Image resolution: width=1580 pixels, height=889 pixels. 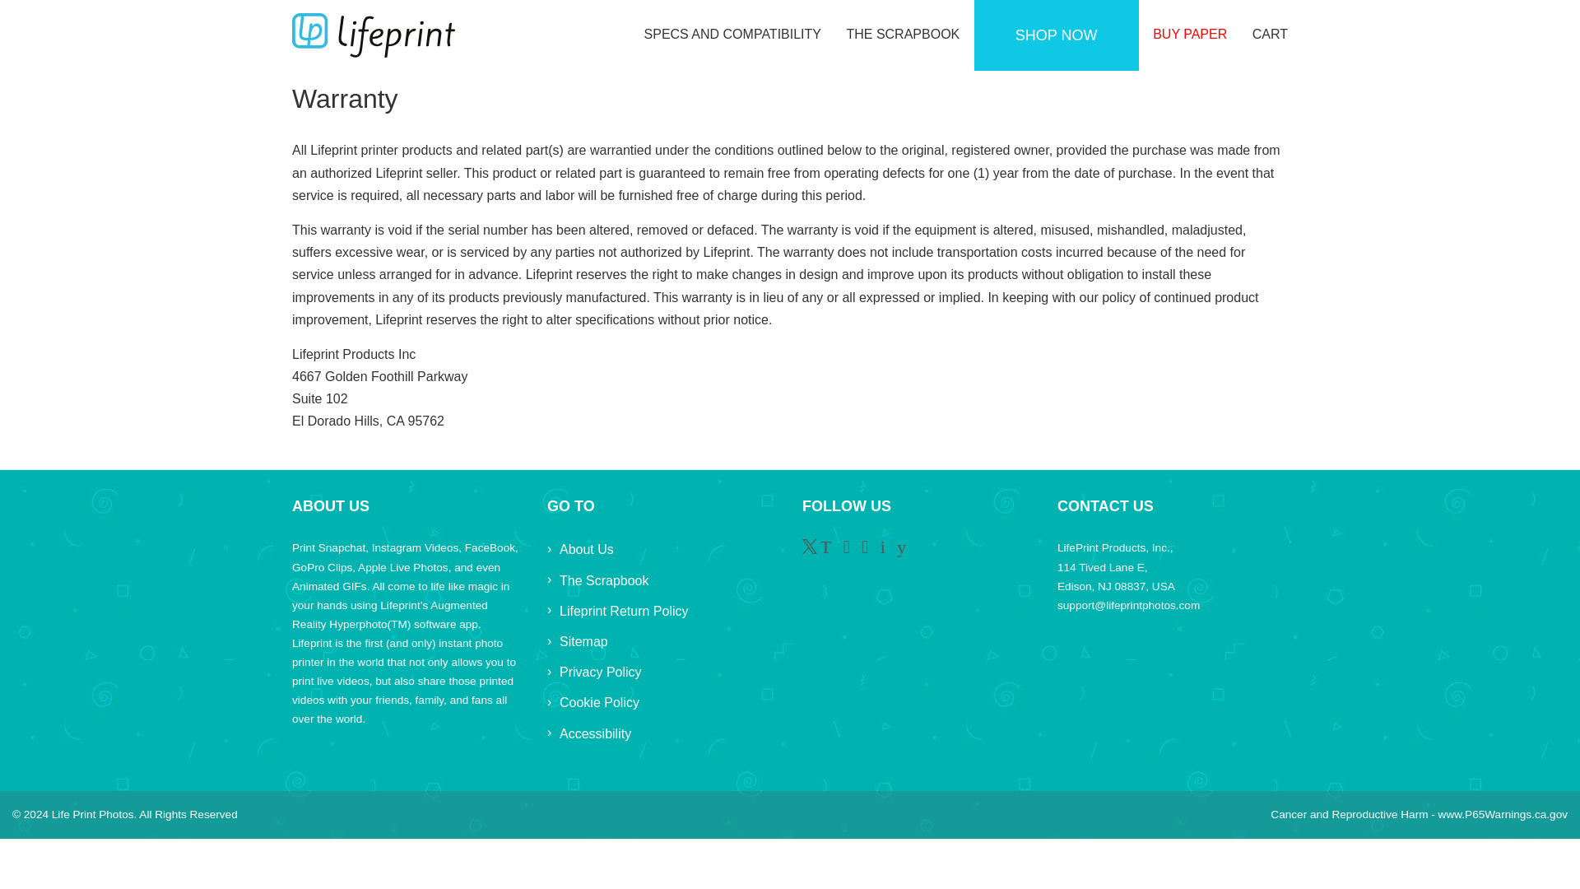 What do you see at coordinates (604, 579) in the screenshot?
I see `The Scrapbook` at bounding box center [604, 579].